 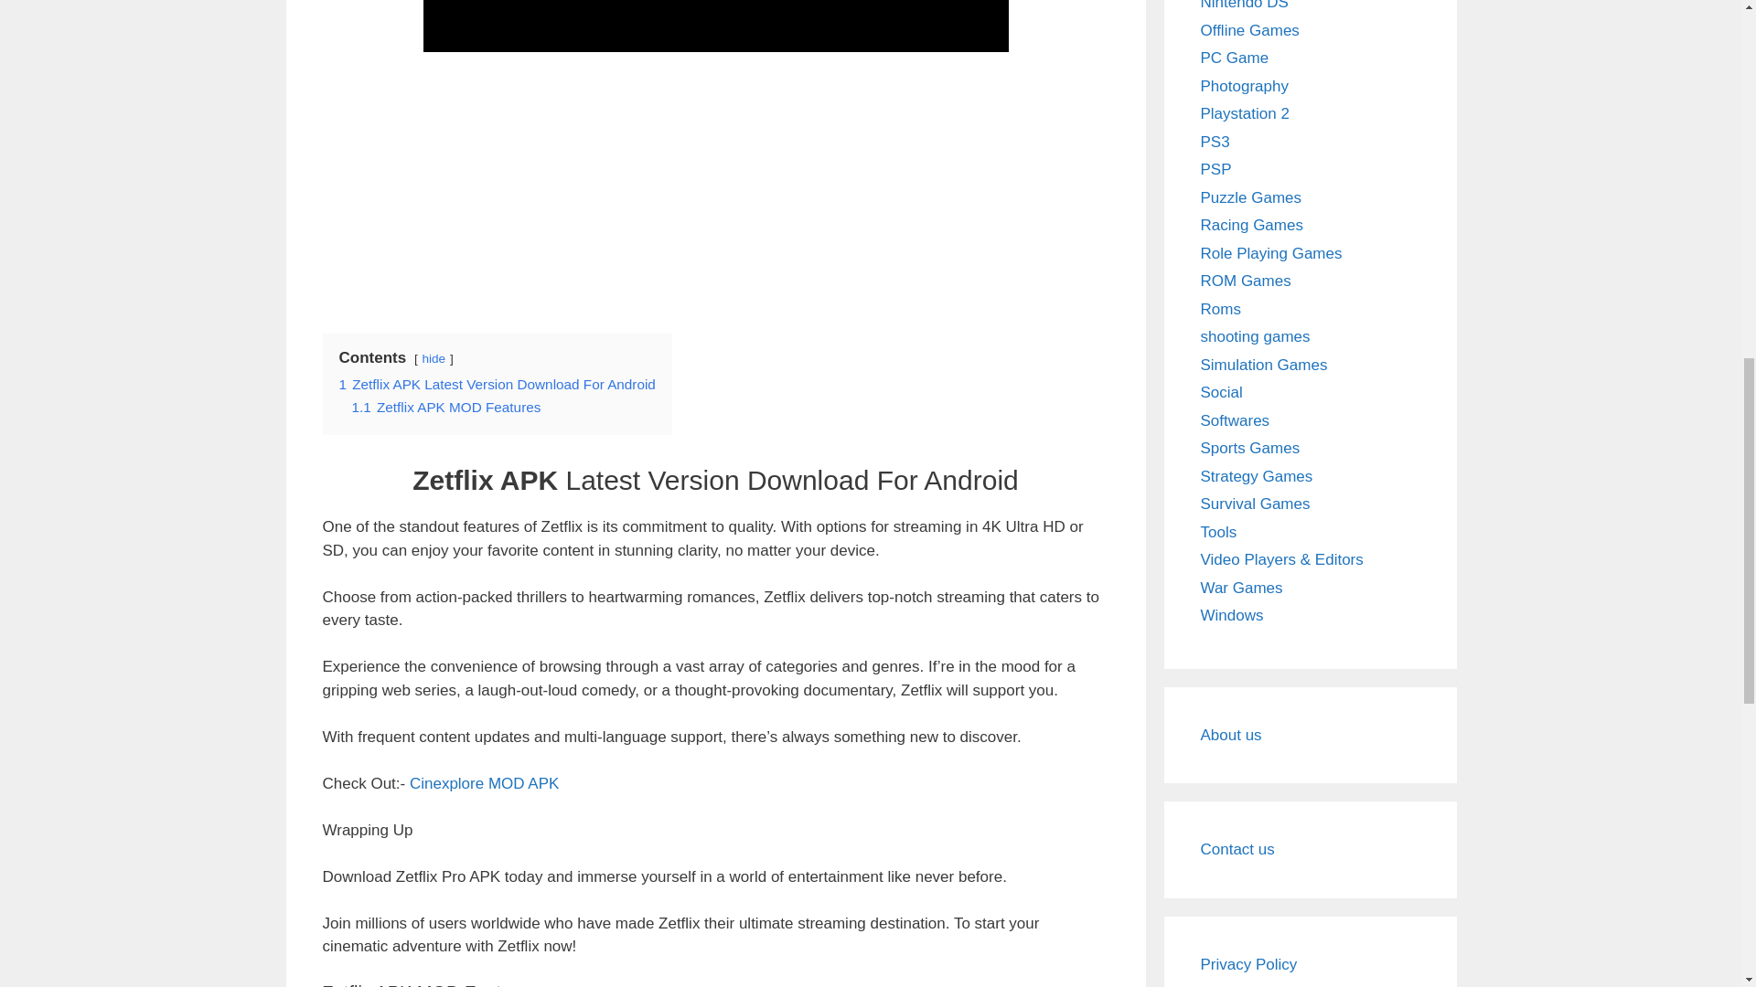 What do you see at coordinates (715, 26) in the screenshot?
I see `Zetflix APK Latest Version Download For Android 1` at bounding box center [715, 26].